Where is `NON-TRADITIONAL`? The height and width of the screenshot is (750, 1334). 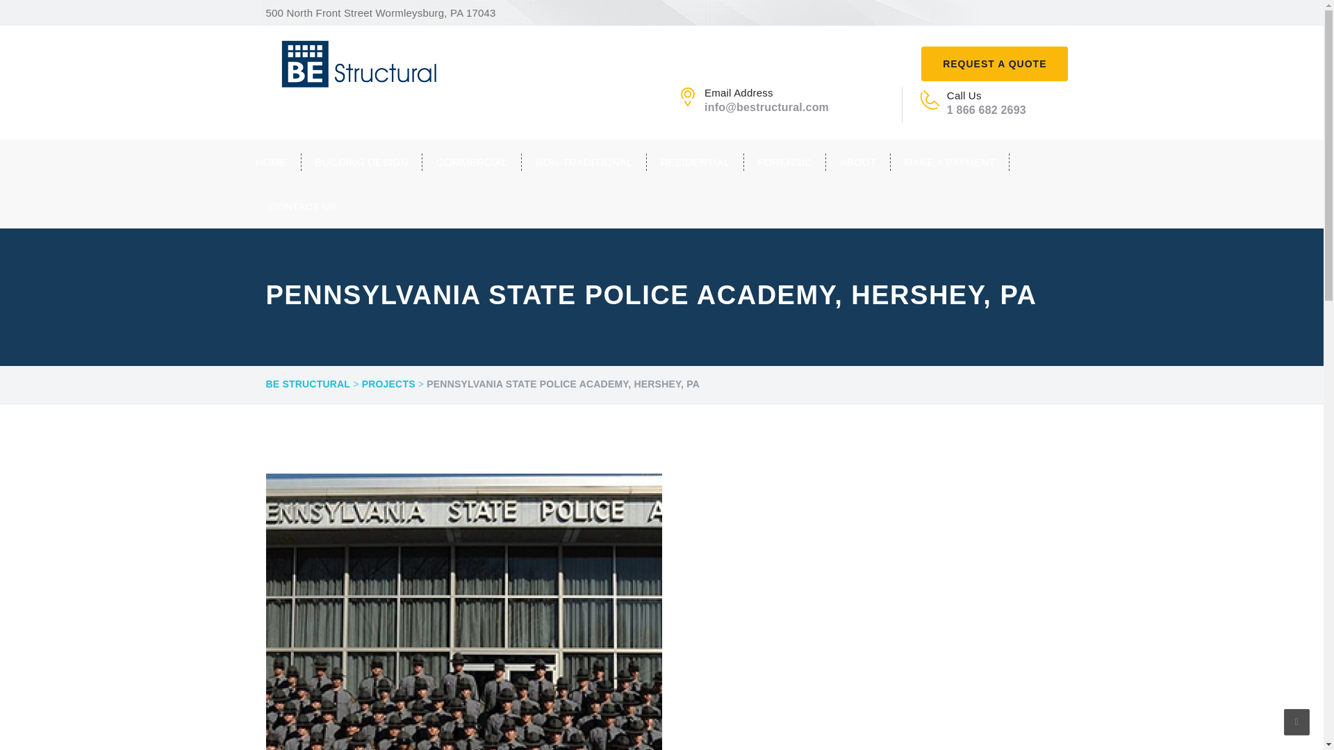
NON-TRADITIONAL is located at coordinates (584, 162).